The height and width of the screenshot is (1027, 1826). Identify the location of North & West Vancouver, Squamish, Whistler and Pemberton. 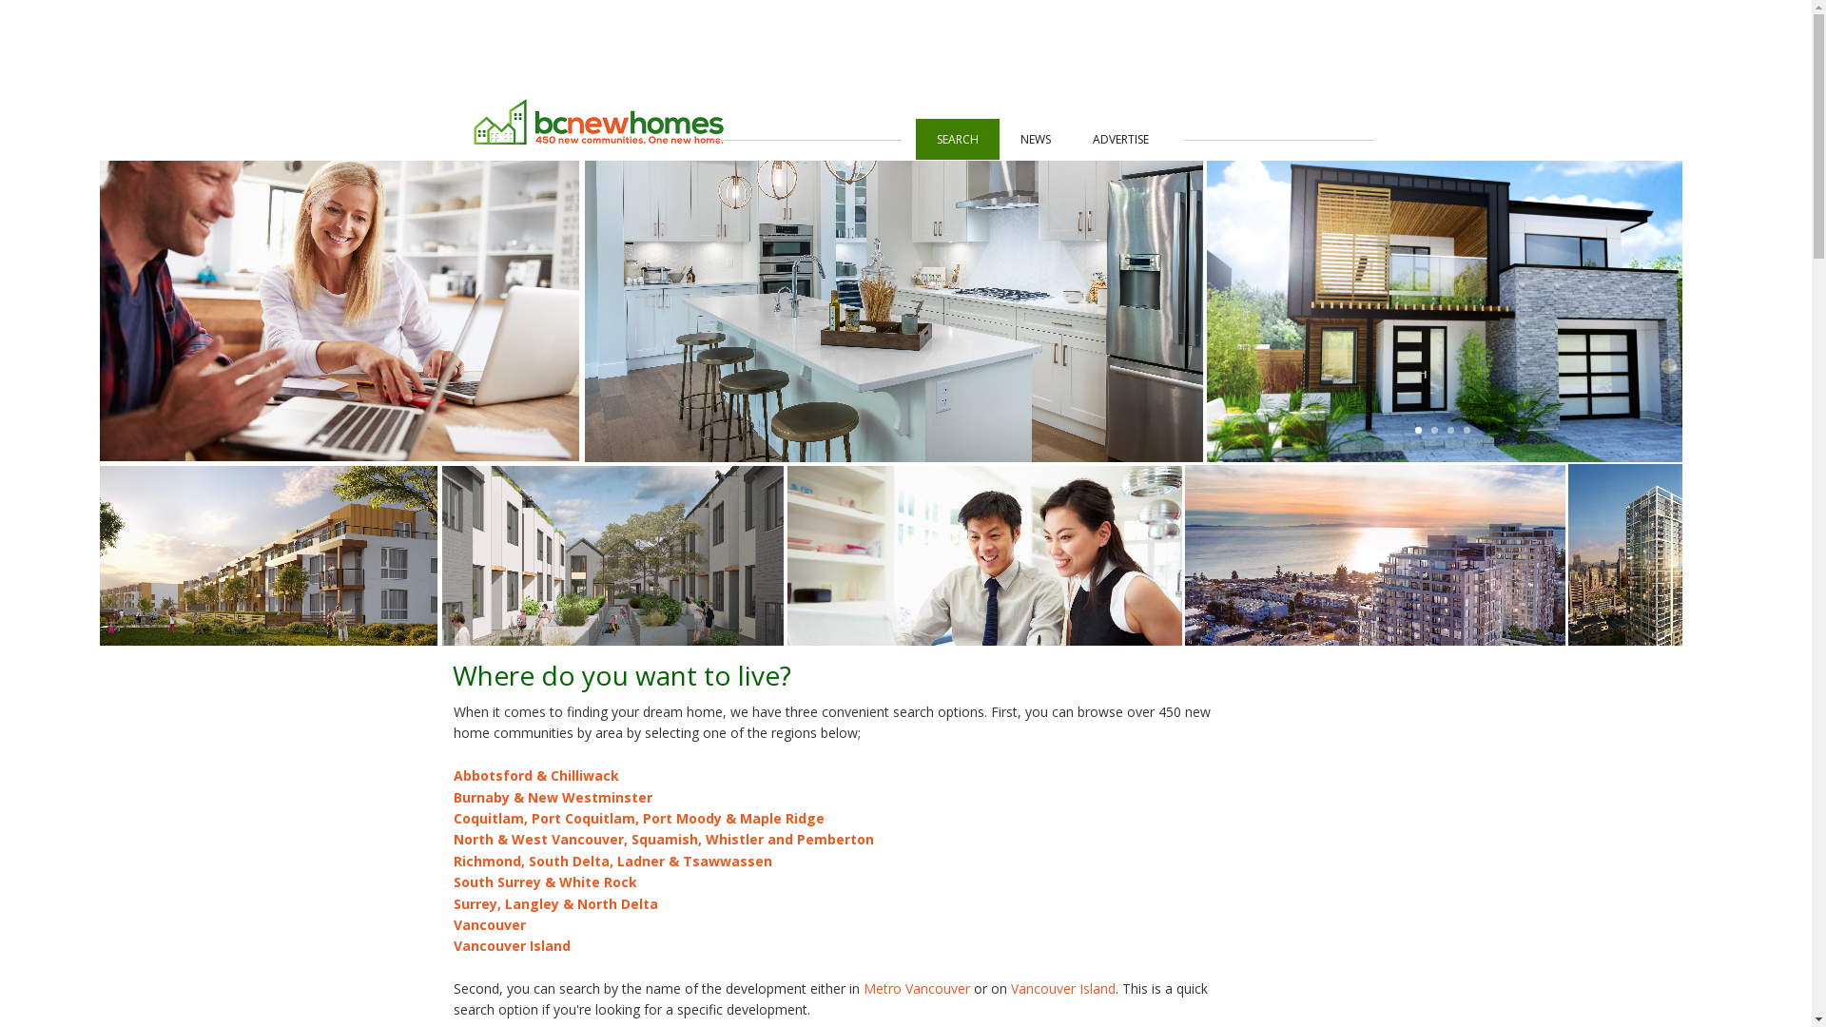
(663, 839).